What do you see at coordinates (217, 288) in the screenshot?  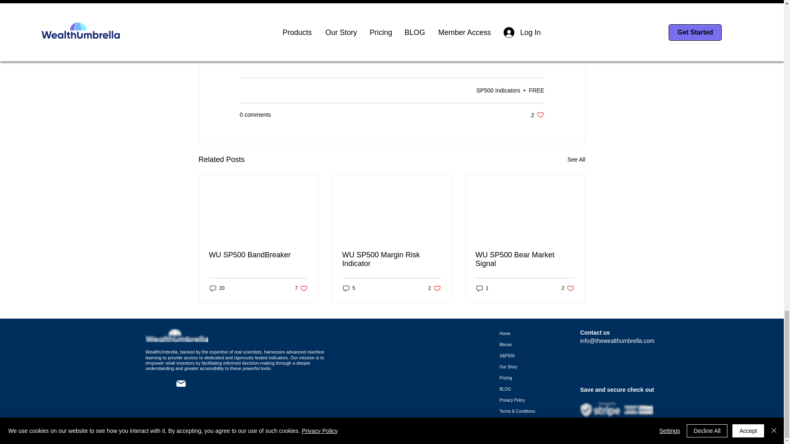 I see `WU SP500 Margin Risk Indicator` at bounding box center [217, 288].